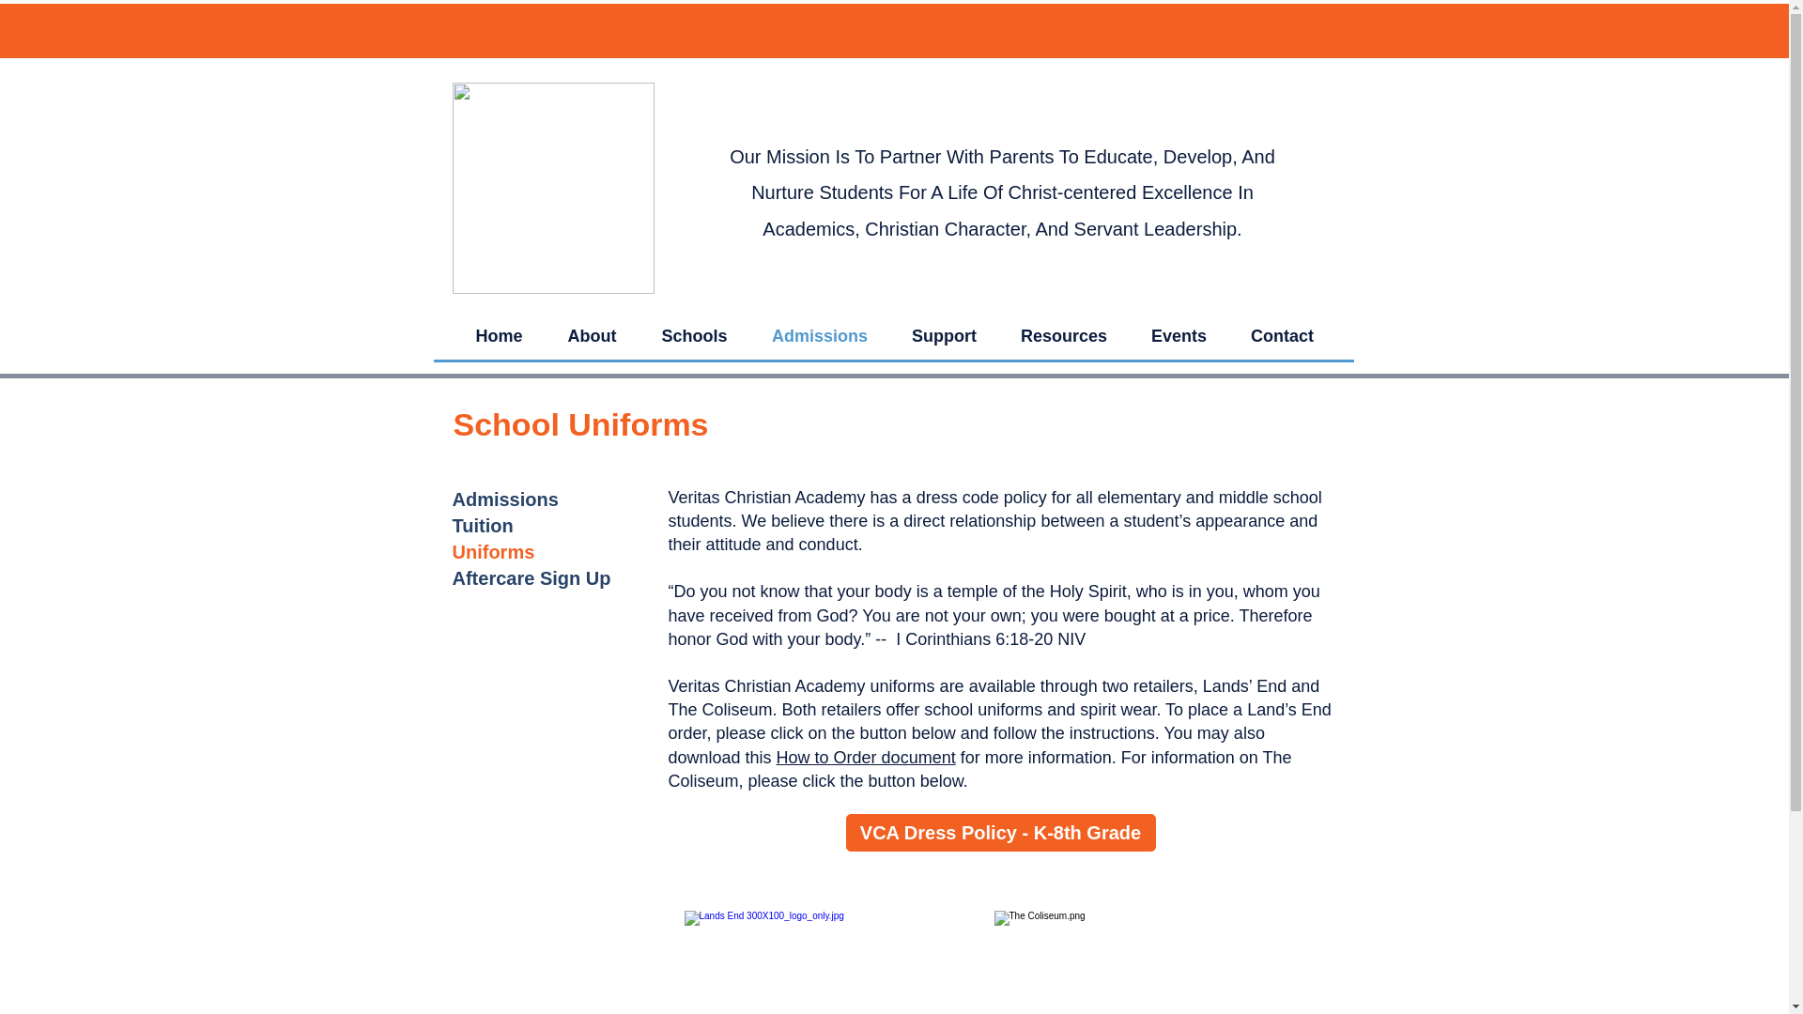 Image resolution: width=1803 pixels, height=1014 pixels. I want to click on Resources, so click(1064, 336).